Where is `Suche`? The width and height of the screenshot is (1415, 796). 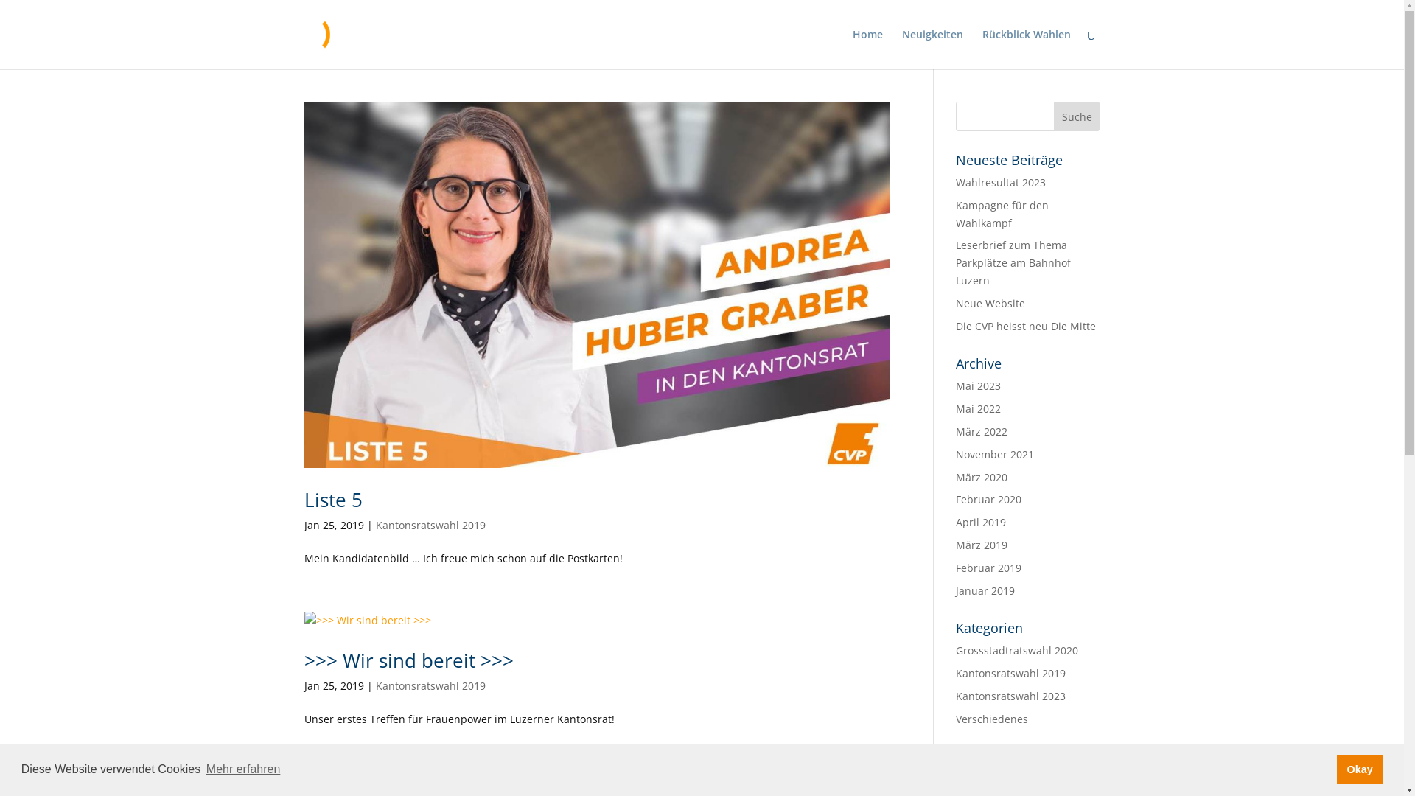 Suche is located at coordinates (1077, 116).